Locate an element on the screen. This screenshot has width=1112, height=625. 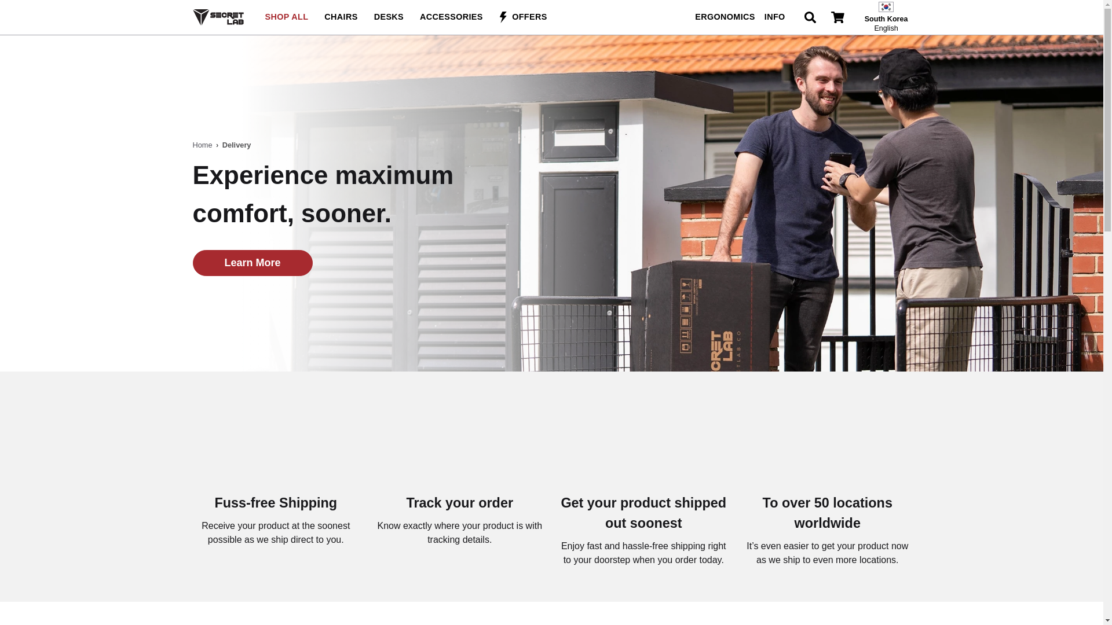
Learn More is located at coordinates (341, 17).